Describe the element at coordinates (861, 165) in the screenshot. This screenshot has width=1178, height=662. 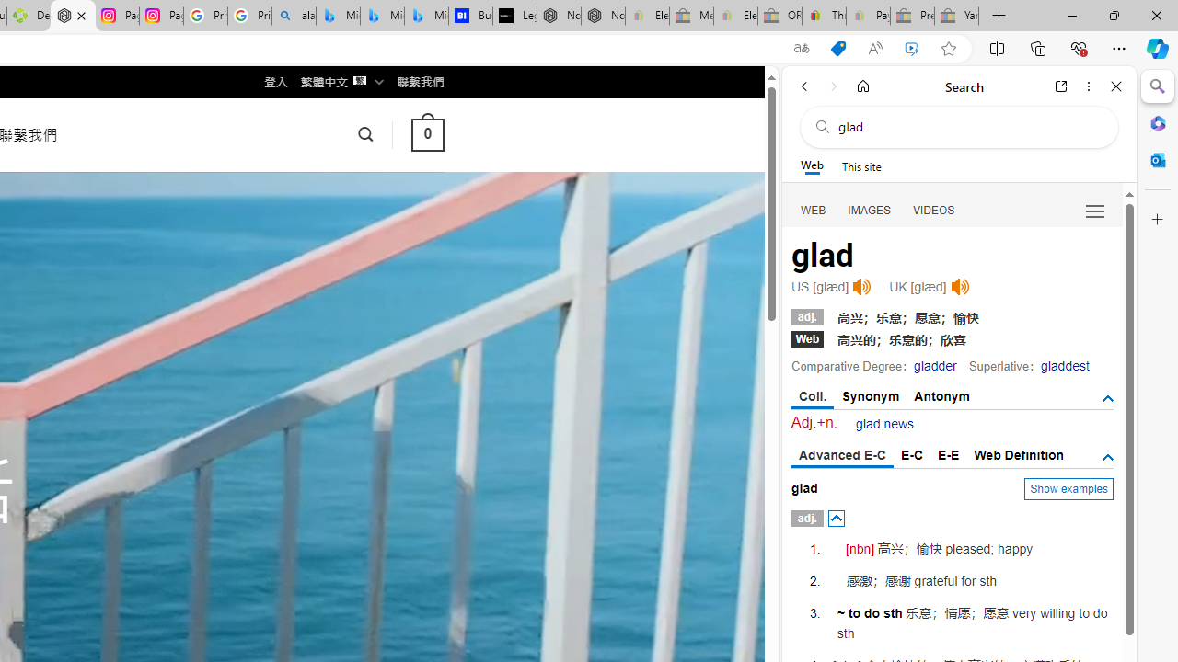
I see `This site scope` at that location.